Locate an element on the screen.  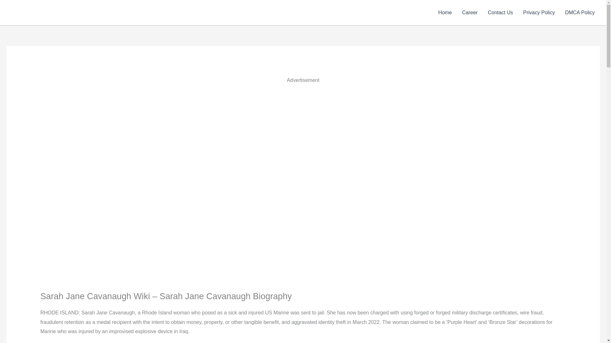
Home is located at coordinates (445, 13).